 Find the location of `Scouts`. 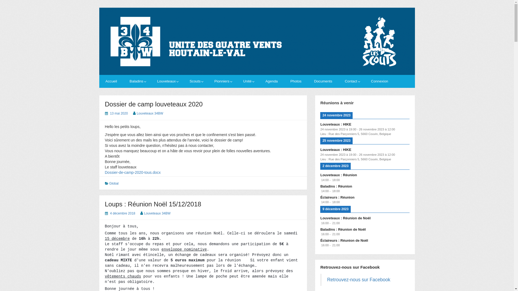

Scouts is located at coordinates (196, 81).